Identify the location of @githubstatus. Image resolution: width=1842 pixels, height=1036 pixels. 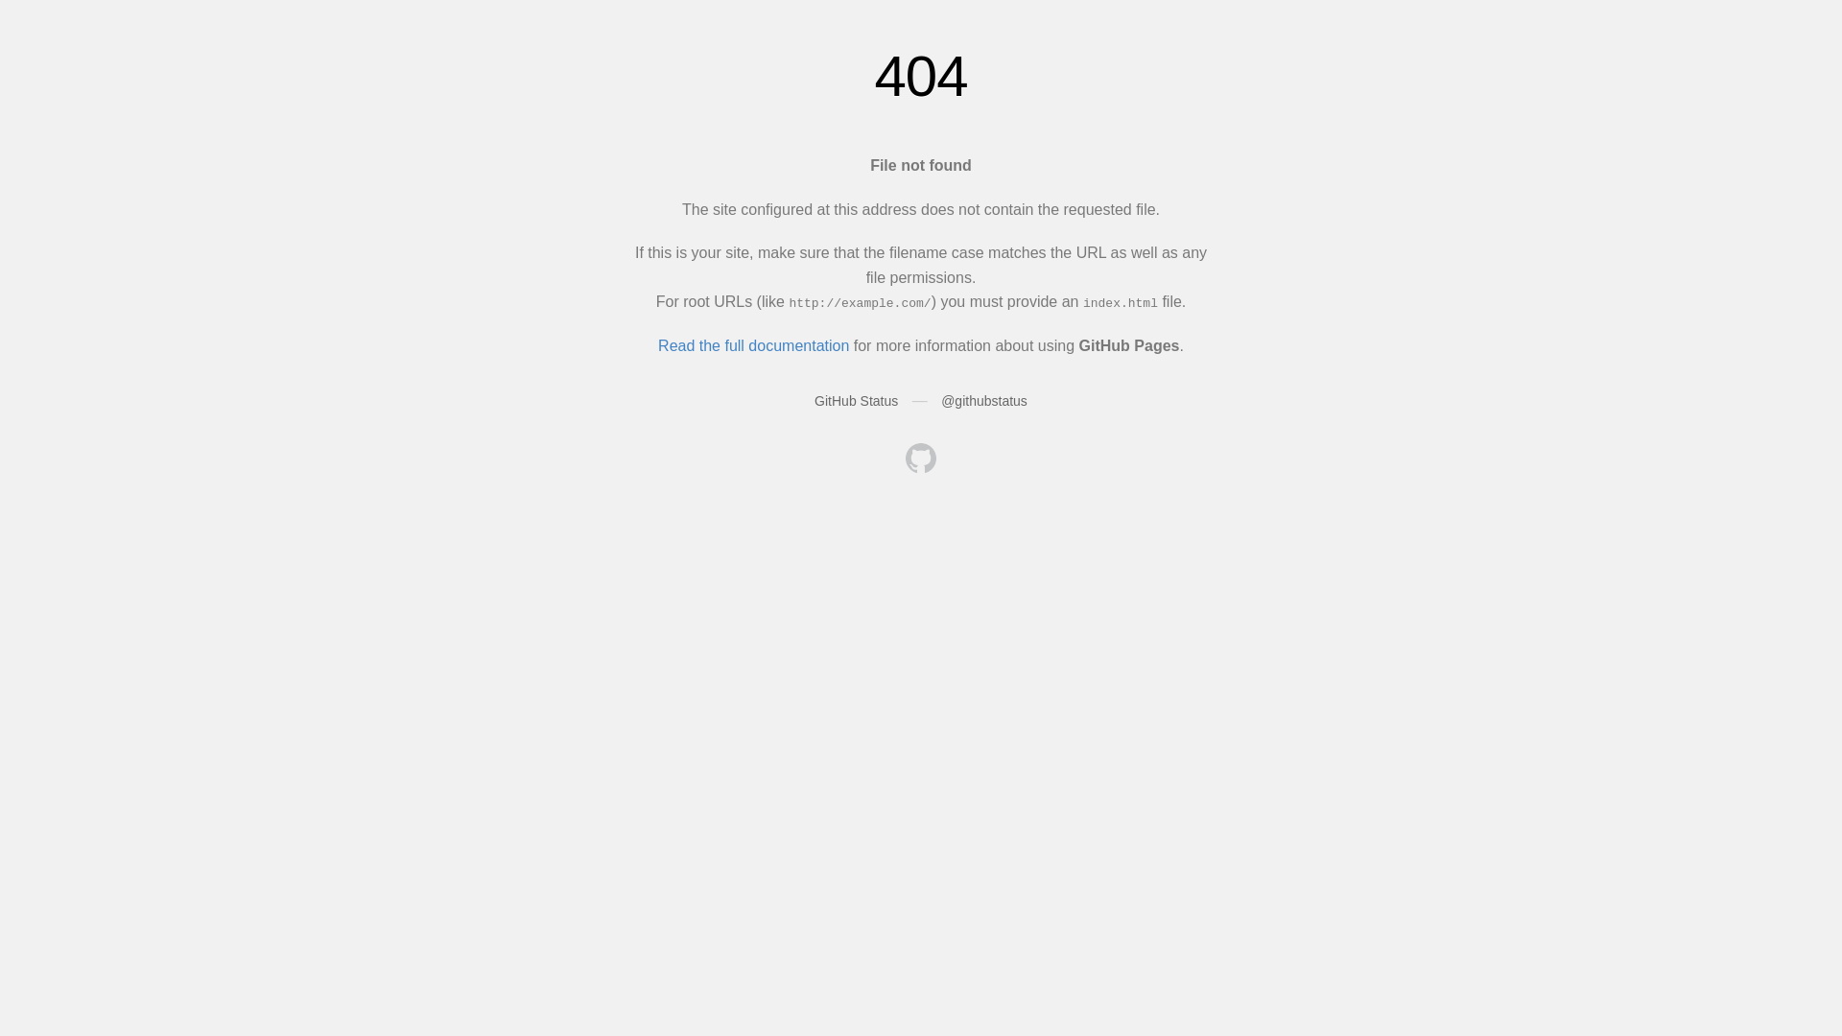
(984, 401).